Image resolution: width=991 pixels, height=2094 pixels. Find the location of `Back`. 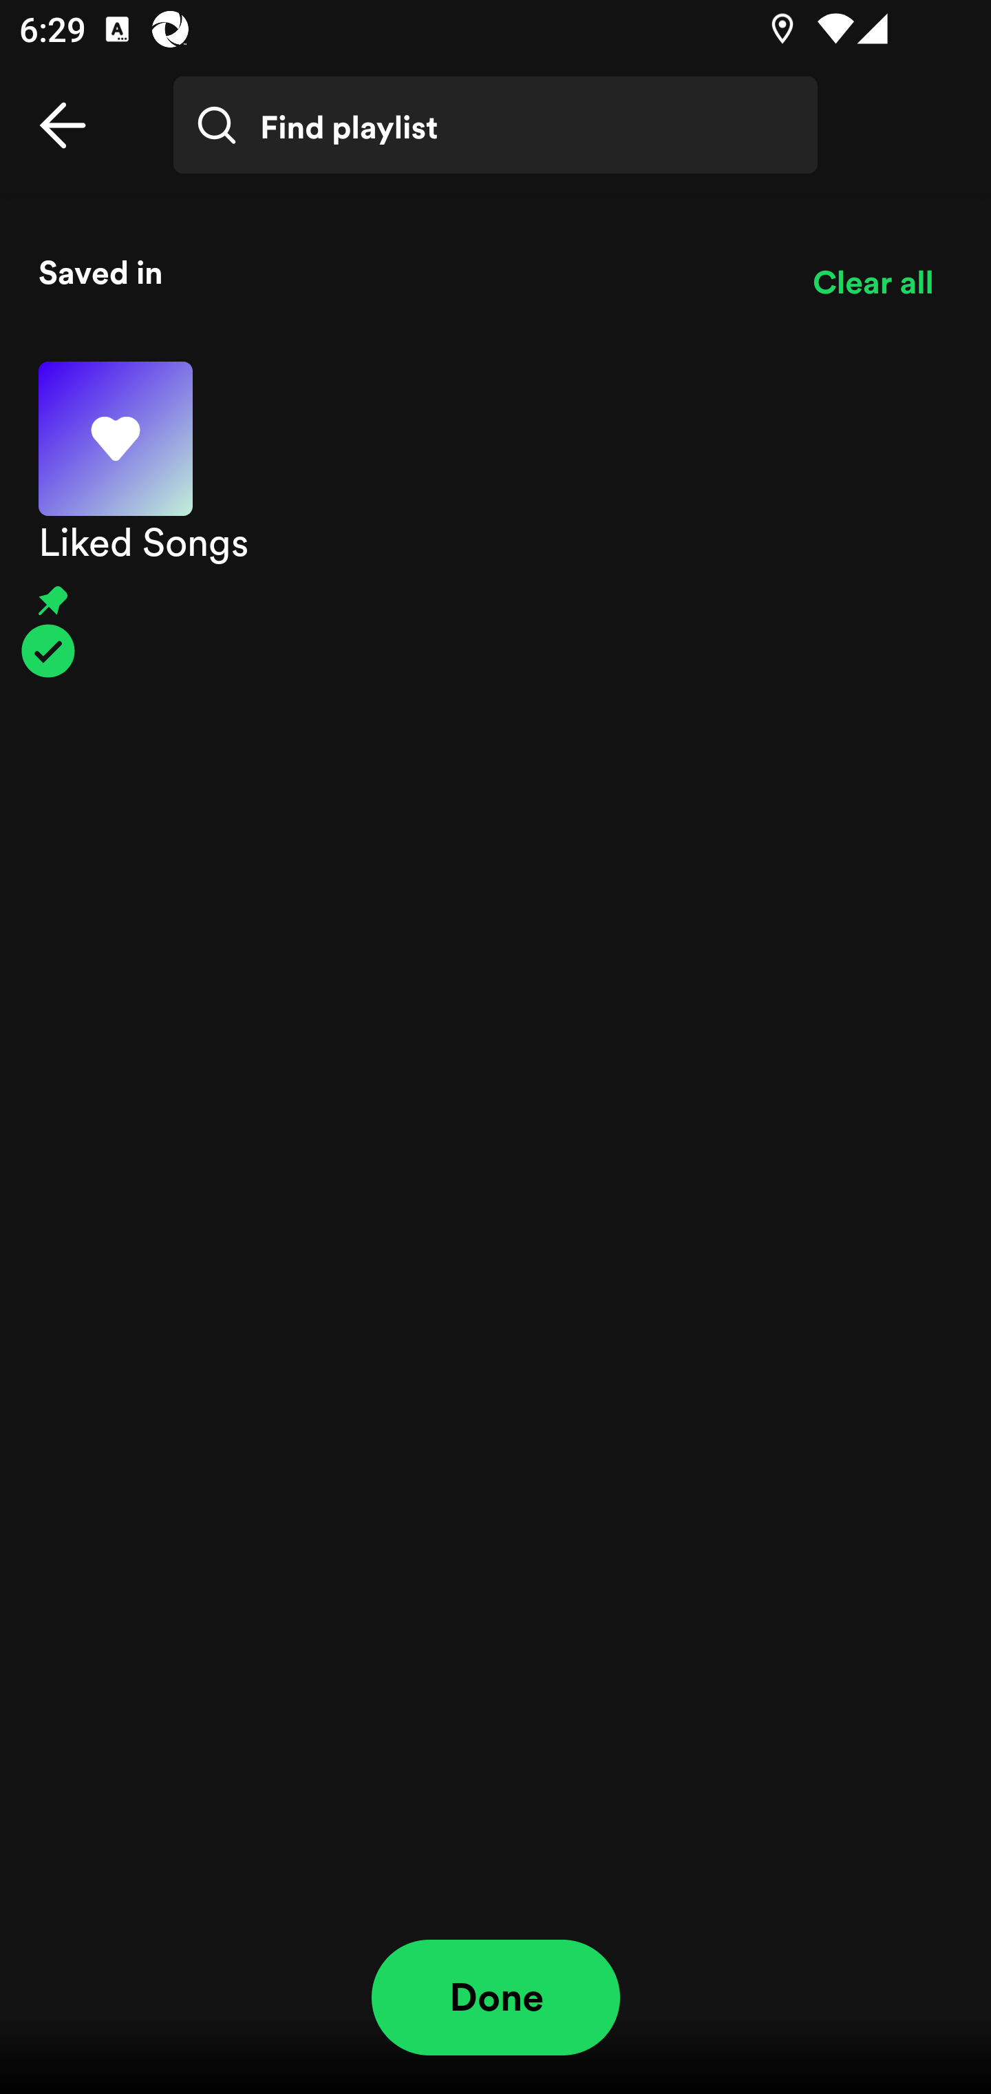

Back is located at coordinates (63, 125).